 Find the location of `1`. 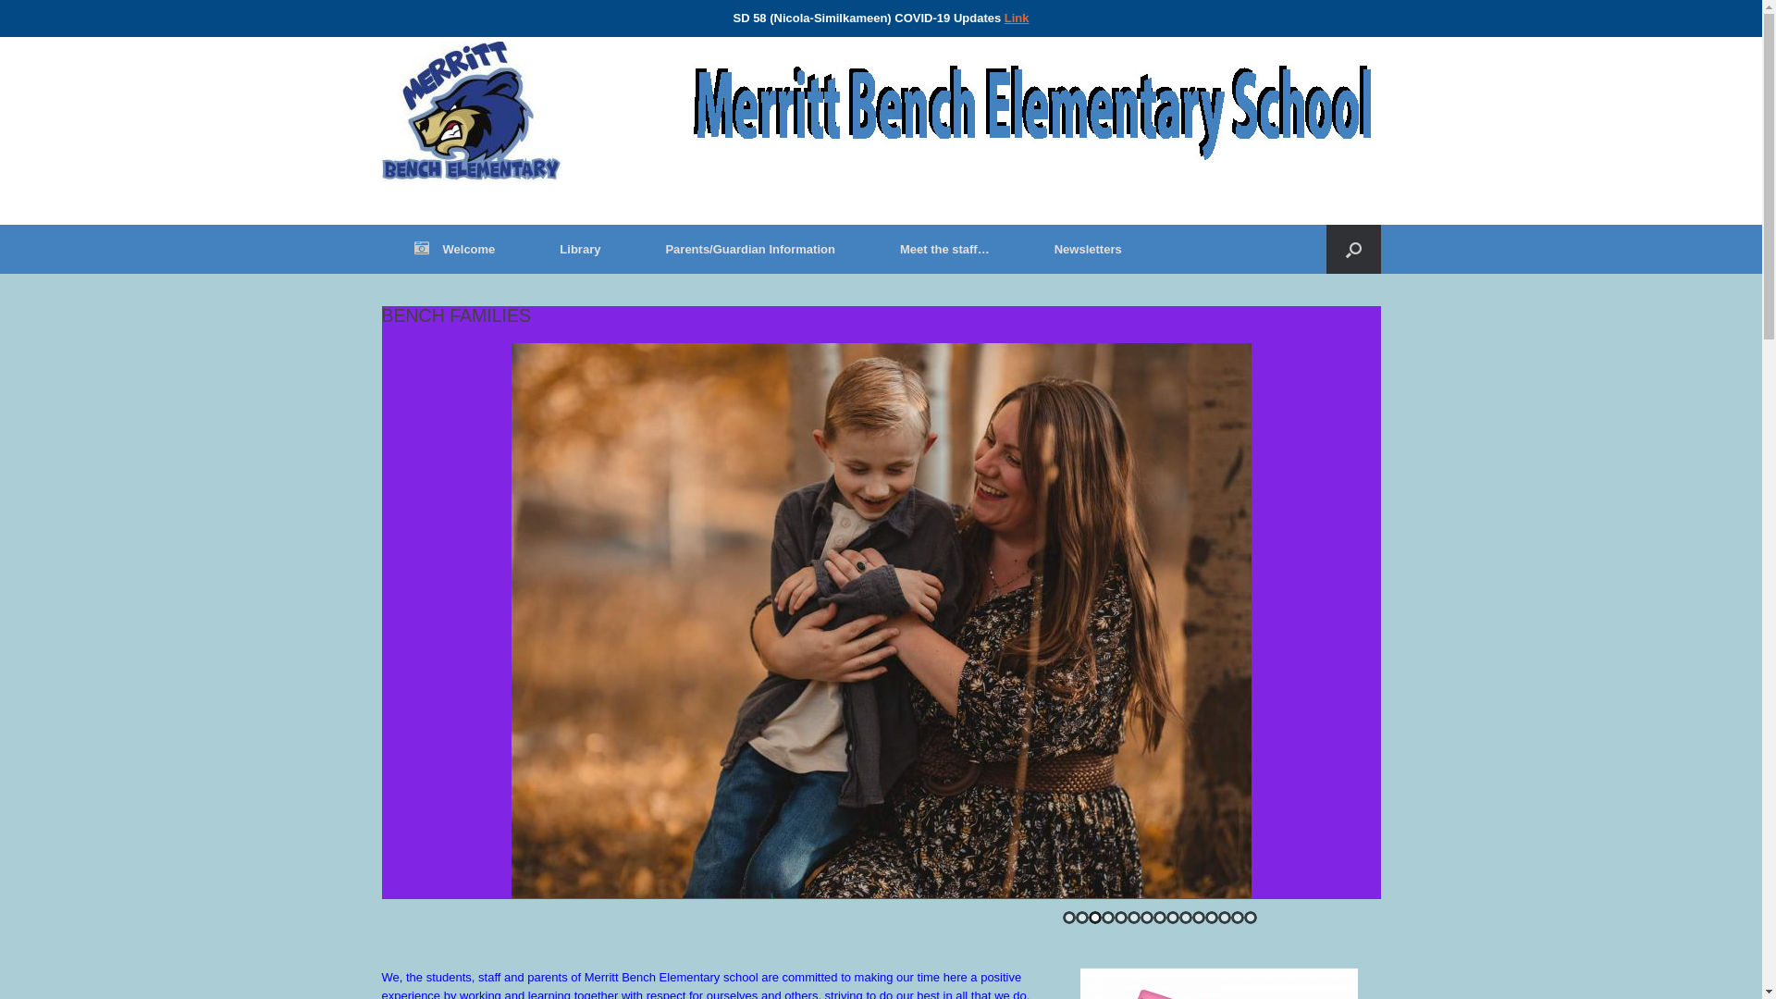

1 is located at coordinates (1068, 918).